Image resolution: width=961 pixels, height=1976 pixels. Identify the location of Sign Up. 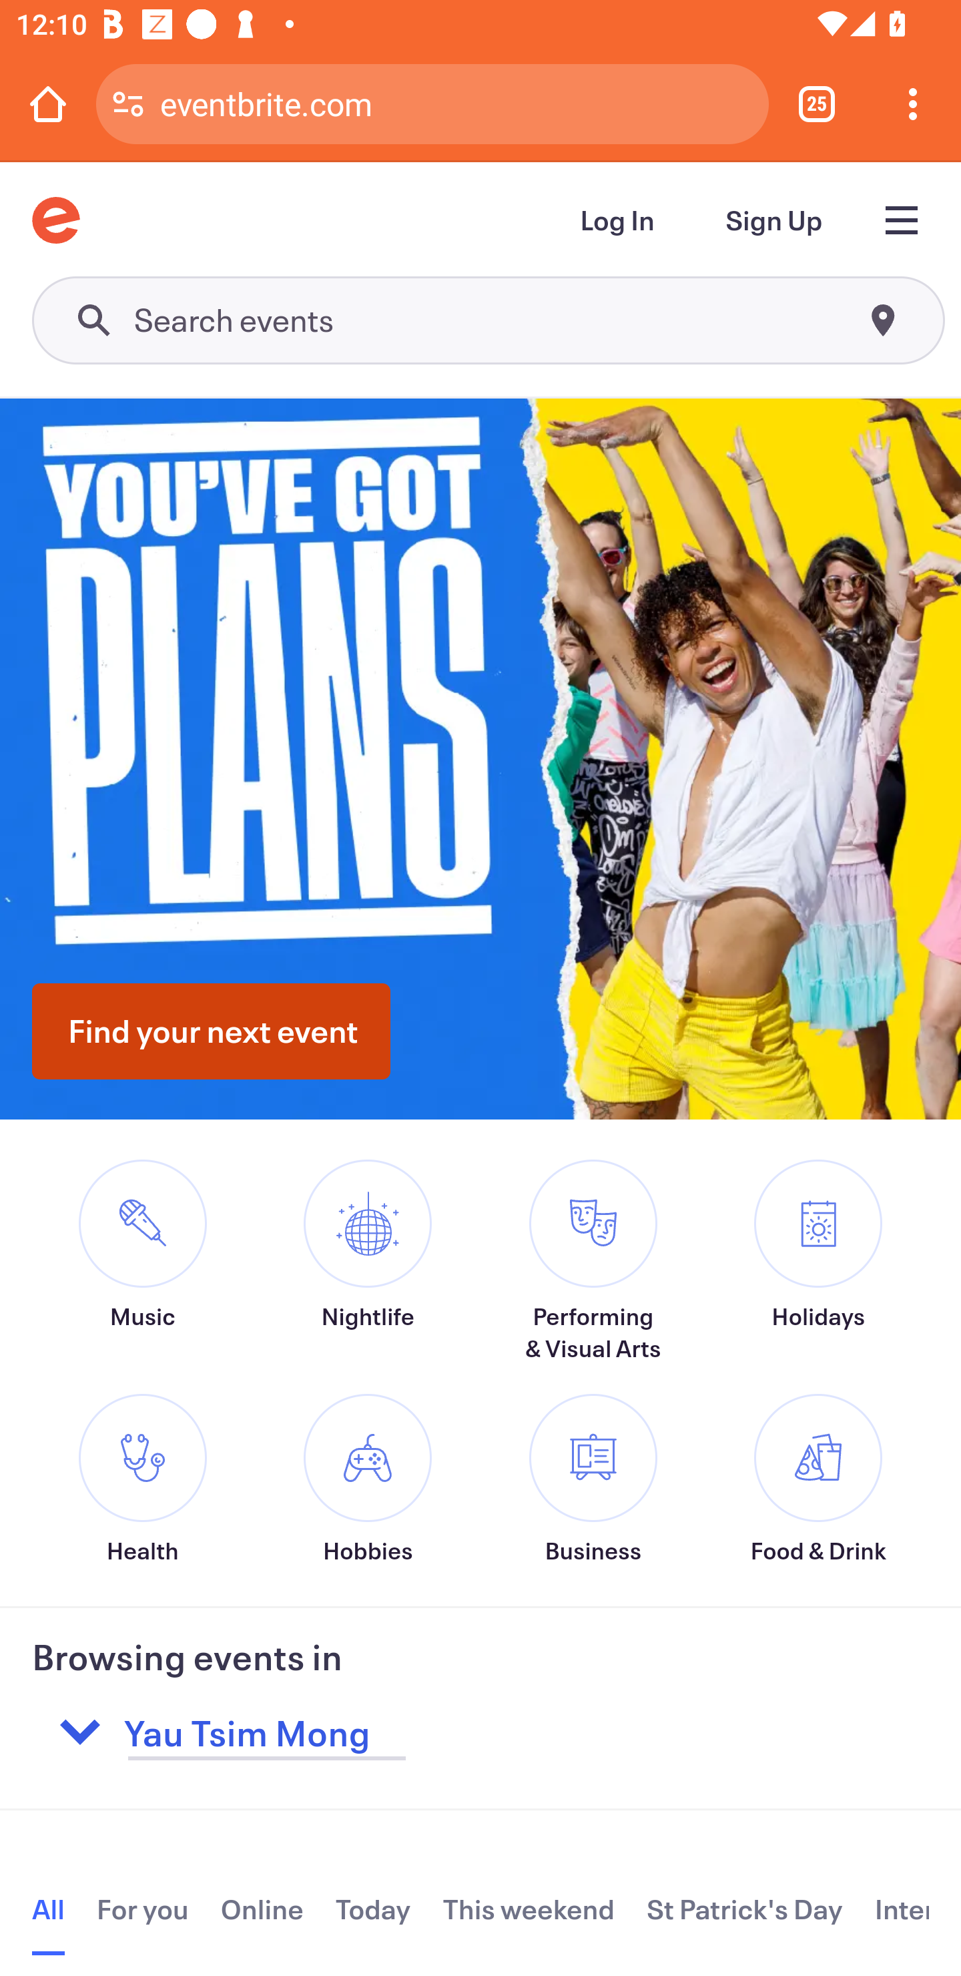
(774, 220).